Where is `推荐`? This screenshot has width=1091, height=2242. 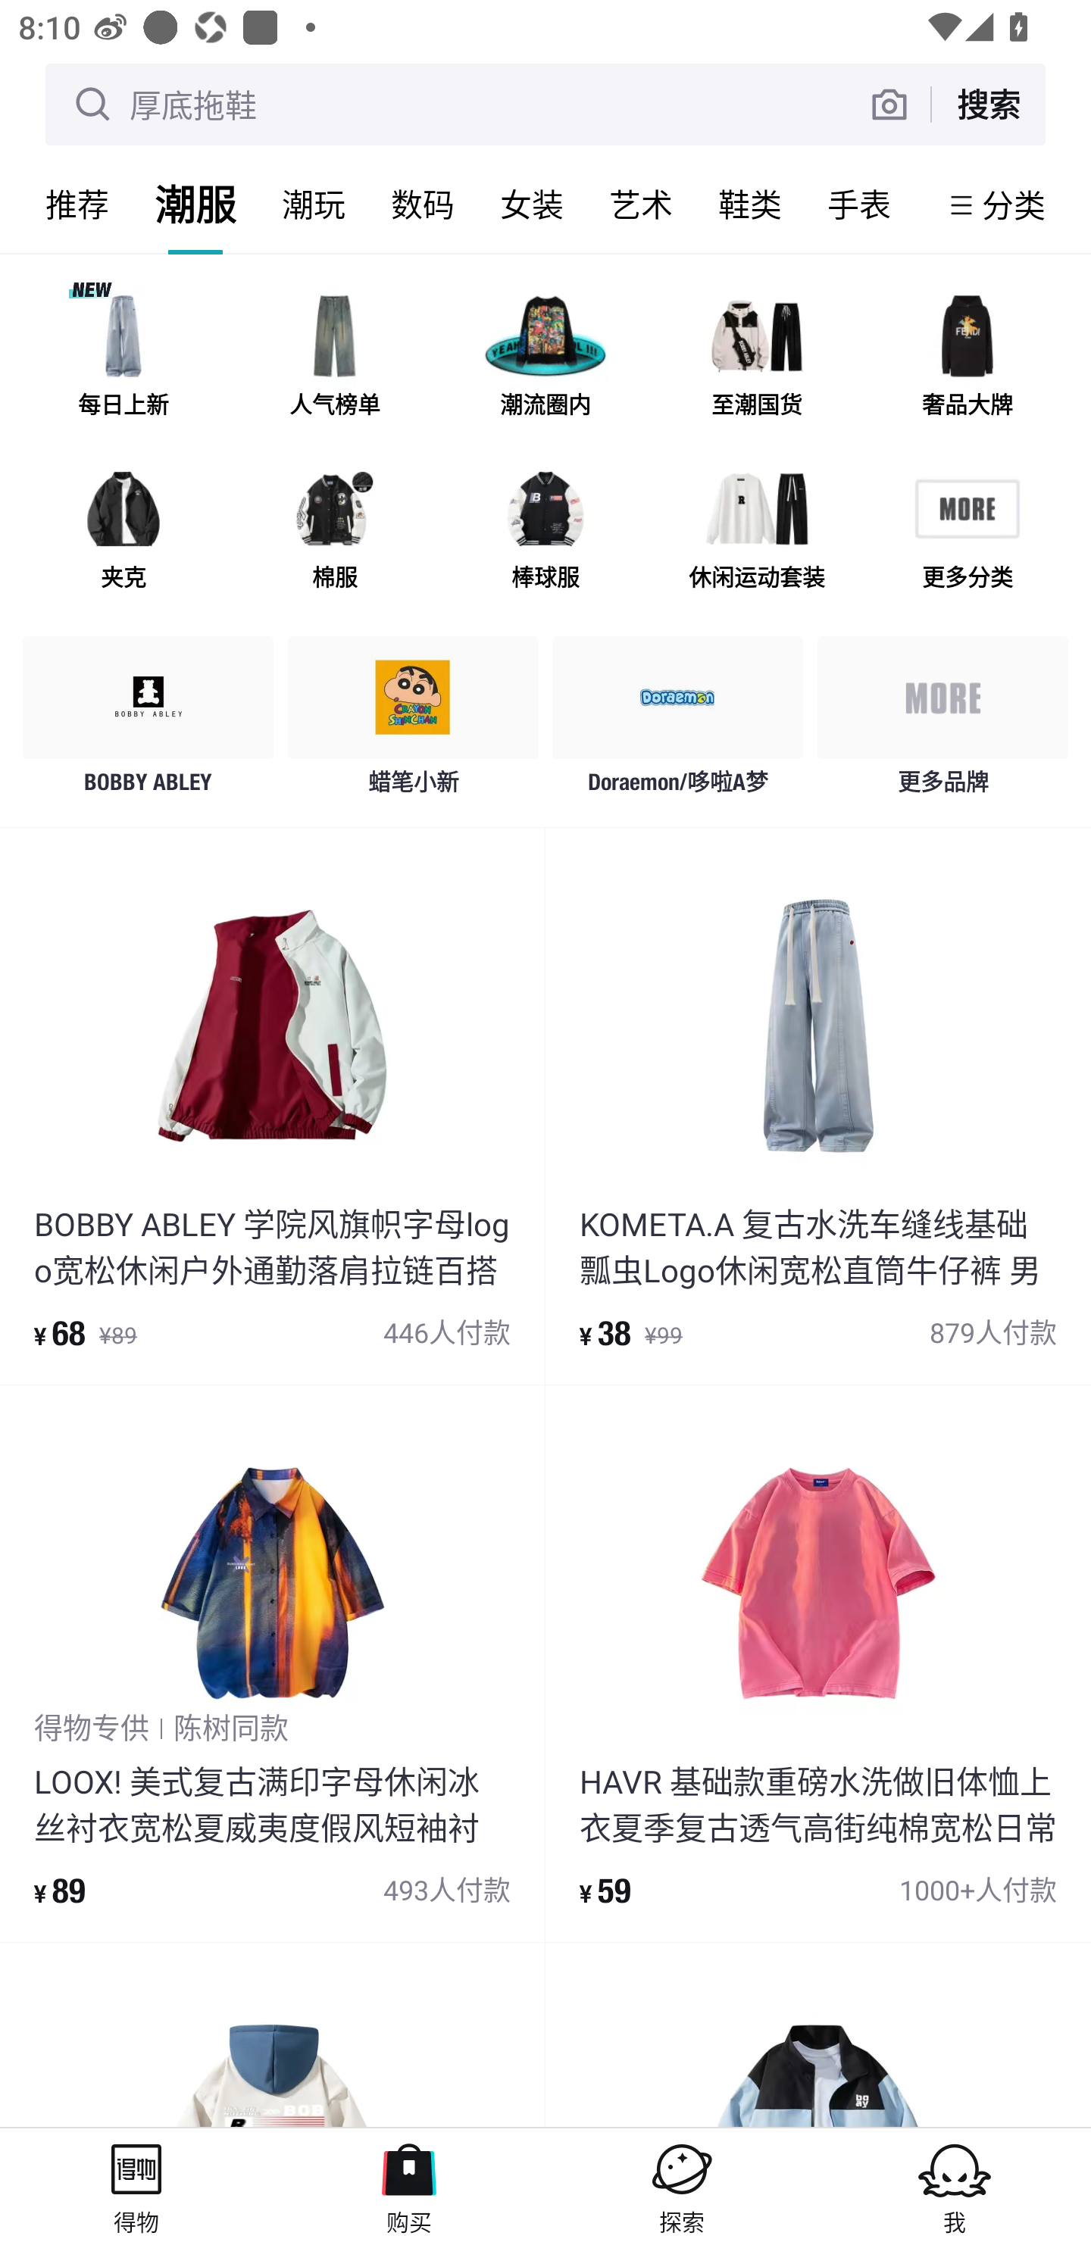
推荐 is located at coordinates (77, 205).